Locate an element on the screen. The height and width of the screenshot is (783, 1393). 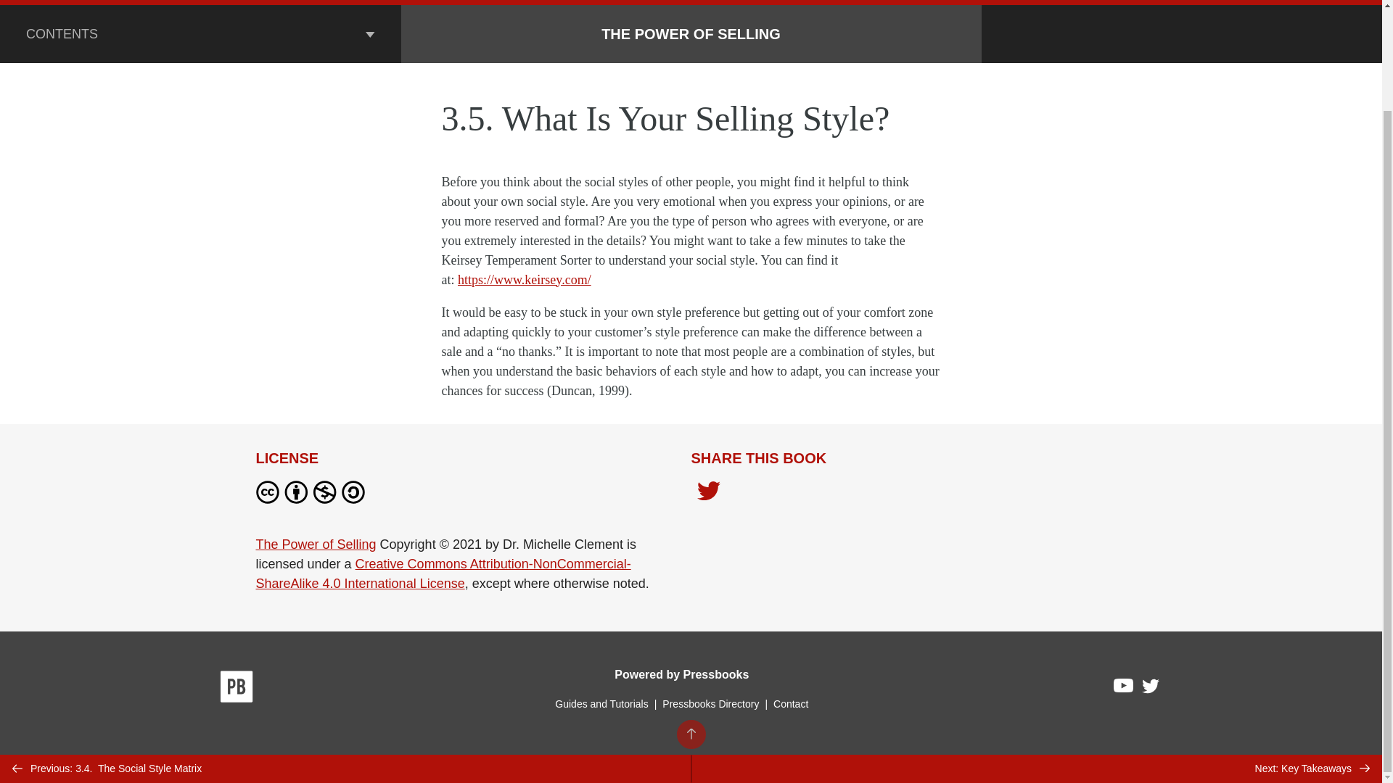
Share on Twitter is located at coordinates (708, 494).